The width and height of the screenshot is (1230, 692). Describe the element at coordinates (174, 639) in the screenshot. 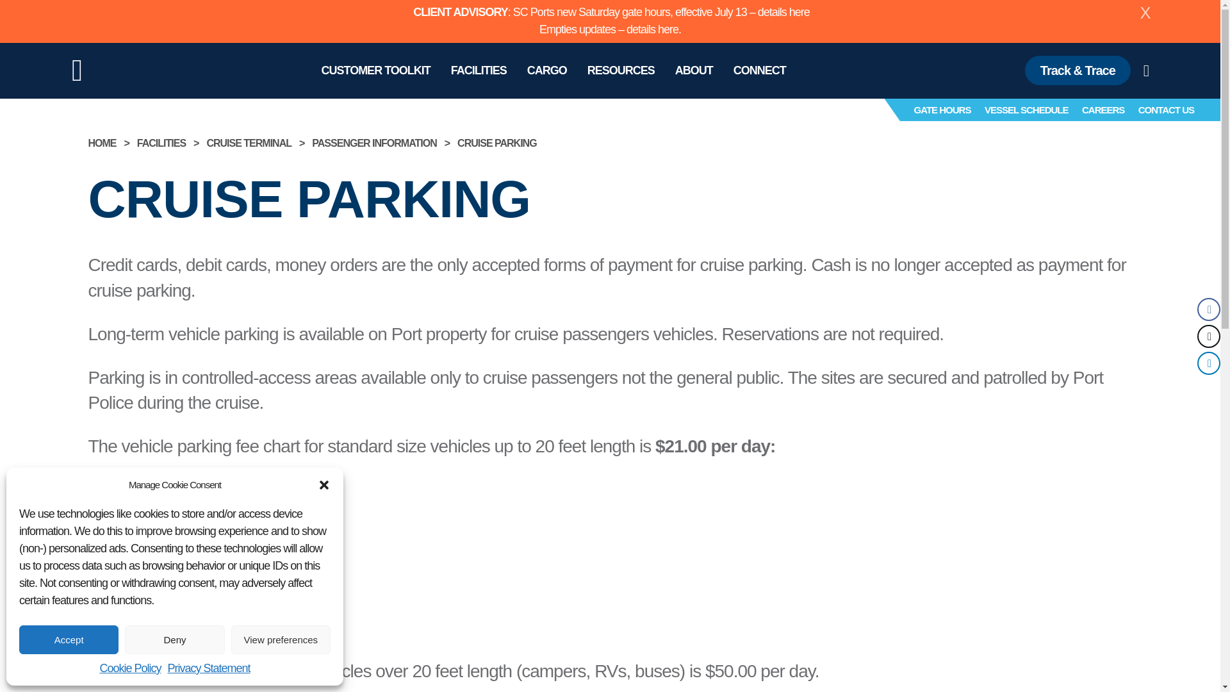

I see `Deny` at that location.